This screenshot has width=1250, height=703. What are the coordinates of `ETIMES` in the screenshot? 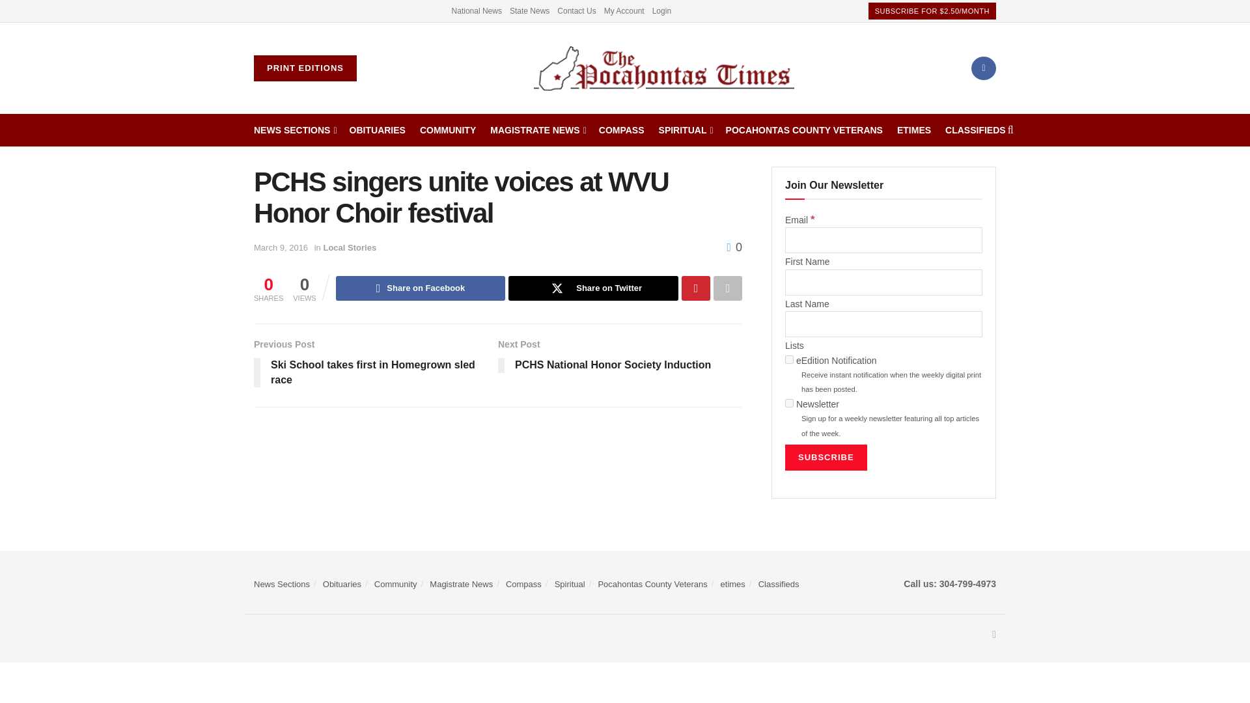 It's located at (914, 130).